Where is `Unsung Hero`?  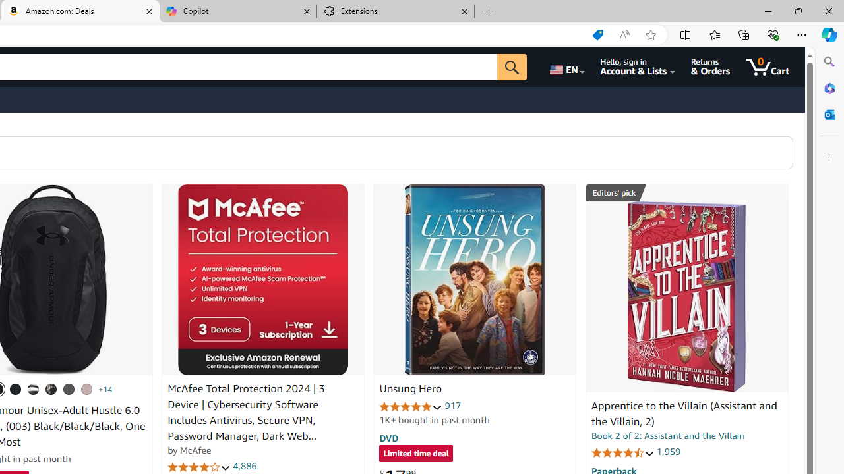
Unsung Hero is located at coordinates (410, 389).